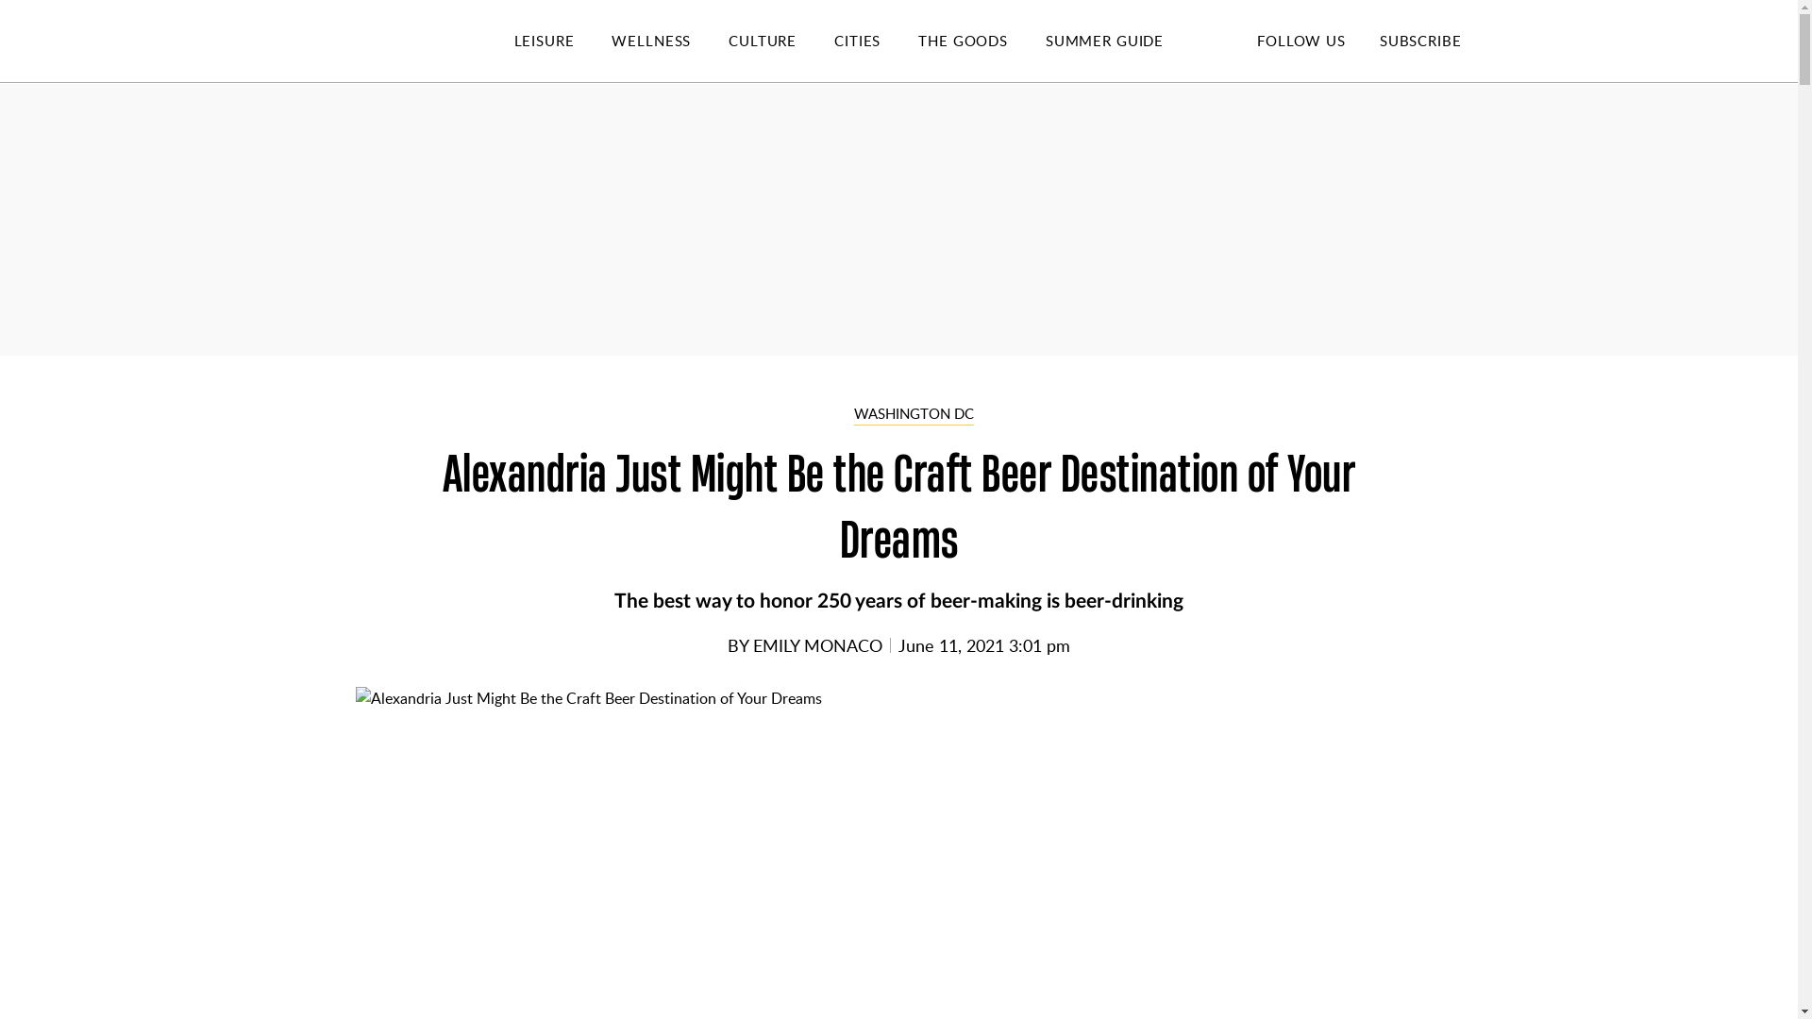  I want to click on CULTURE, so click(780, 42).